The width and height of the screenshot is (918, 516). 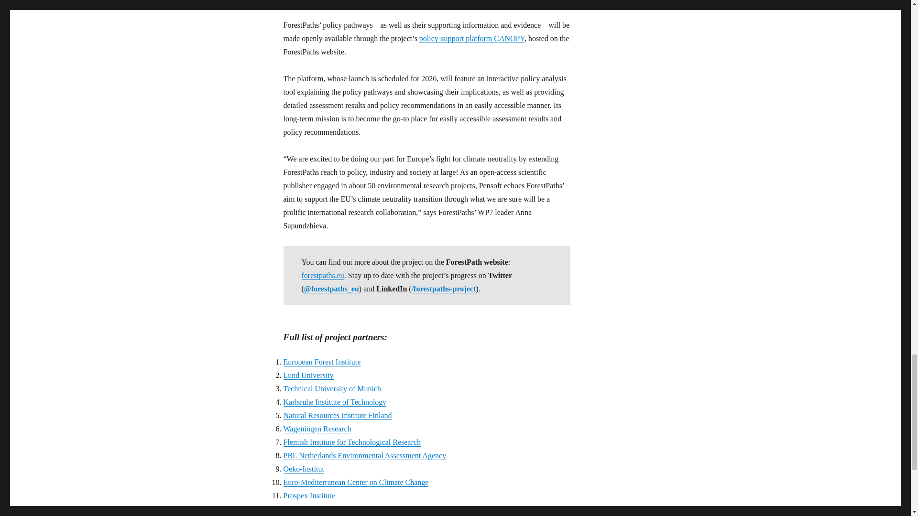 I want to click on policy-support platform CANOPY, so click(x=471, y=38).